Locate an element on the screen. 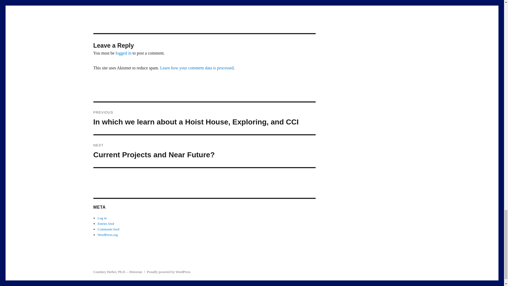 This screenshot has width=508, height=286. Entries feed is located at coordinates (107, 235).